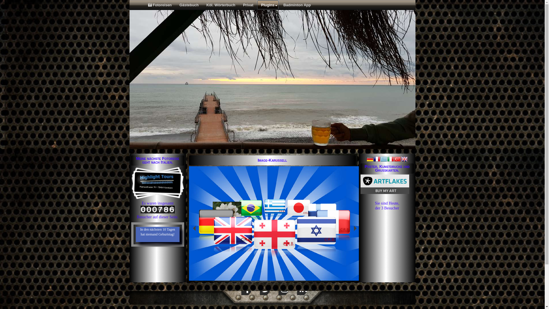  Describe the element at coordinates (216, 238) in the screenshot. I see `Homepage von Robby` at that location.